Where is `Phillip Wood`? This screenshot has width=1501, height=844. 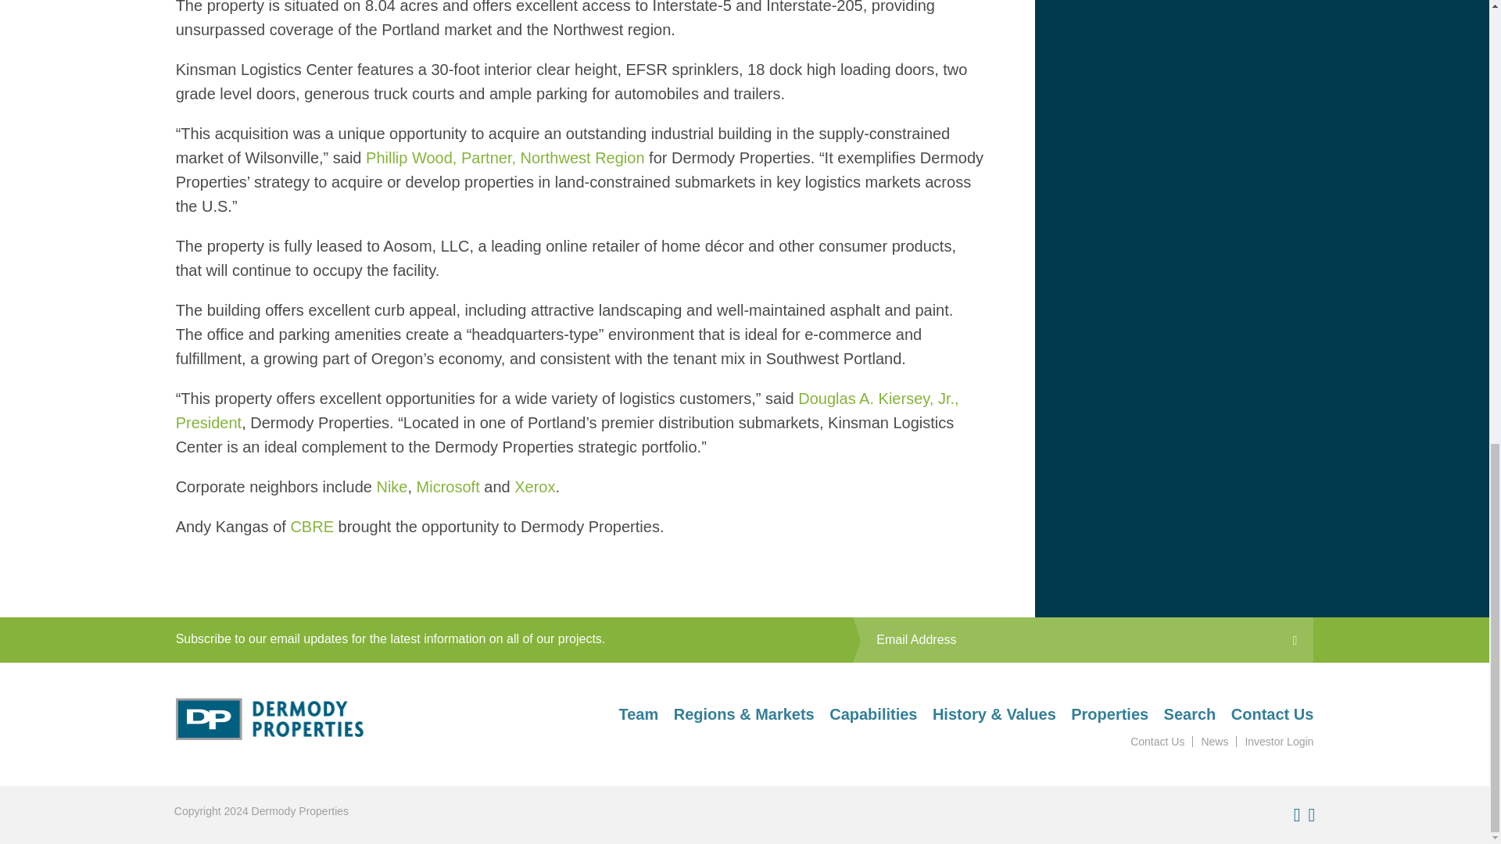 Phillip Wood is located at coordinates (505, 158).